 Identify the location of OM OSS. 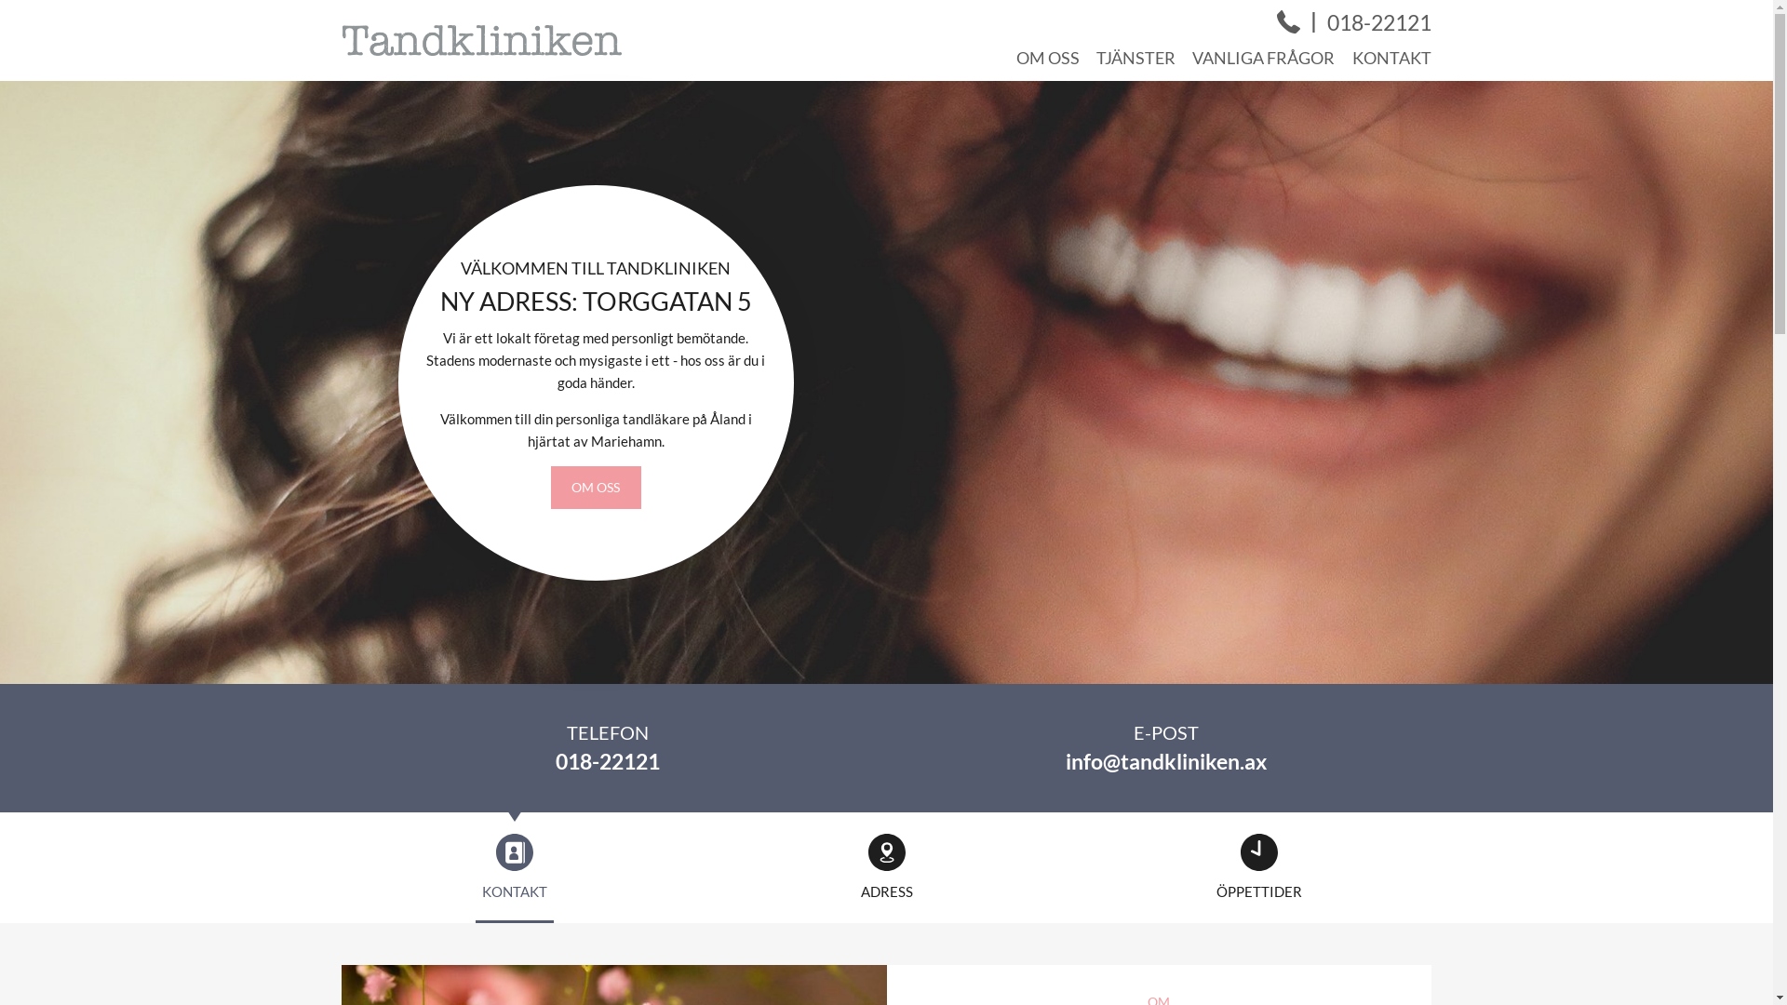
(596, 488).